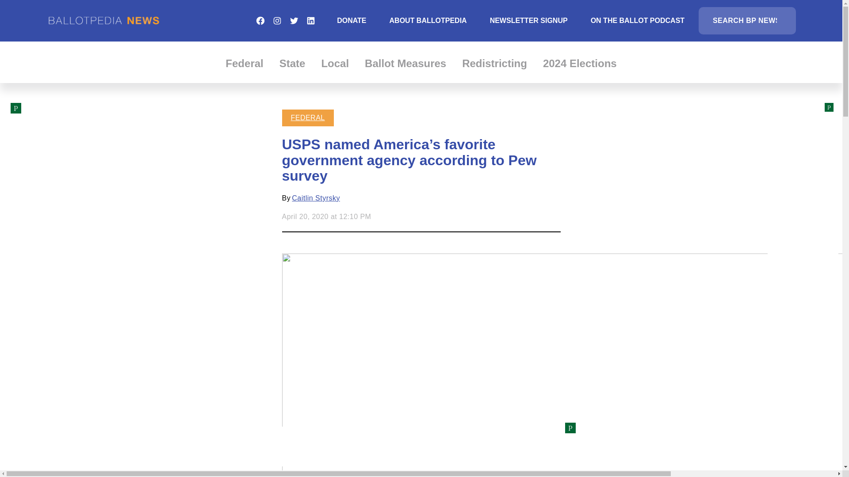  What do you see at coordinates (244, 63) in the screenshot?
I see `Federal` at bounding box center [244, 63].